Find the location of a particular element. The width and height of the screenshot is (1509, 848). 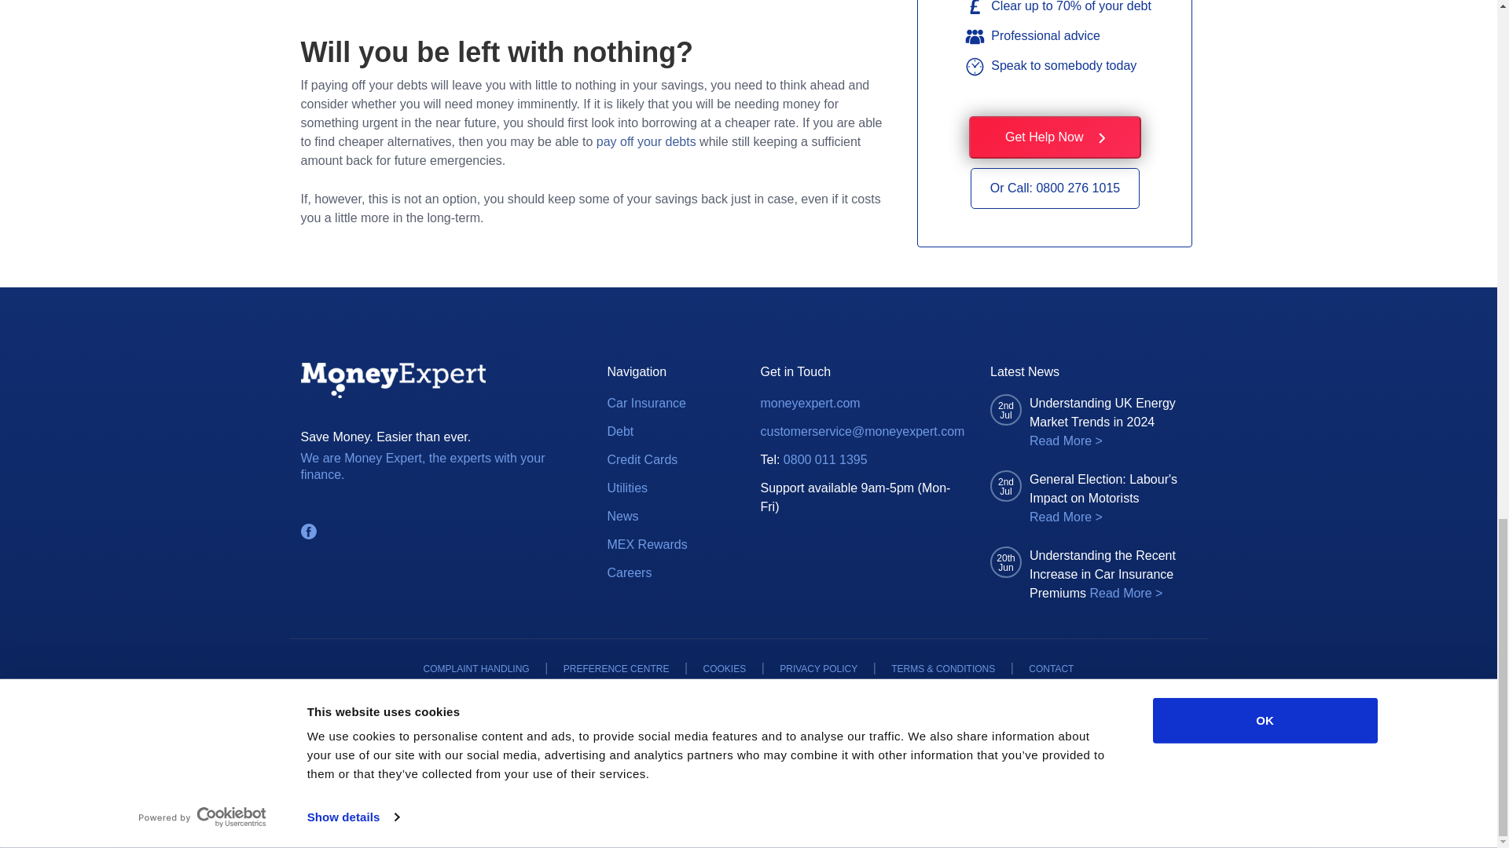

Cookies is located at coordinates (725, 669).